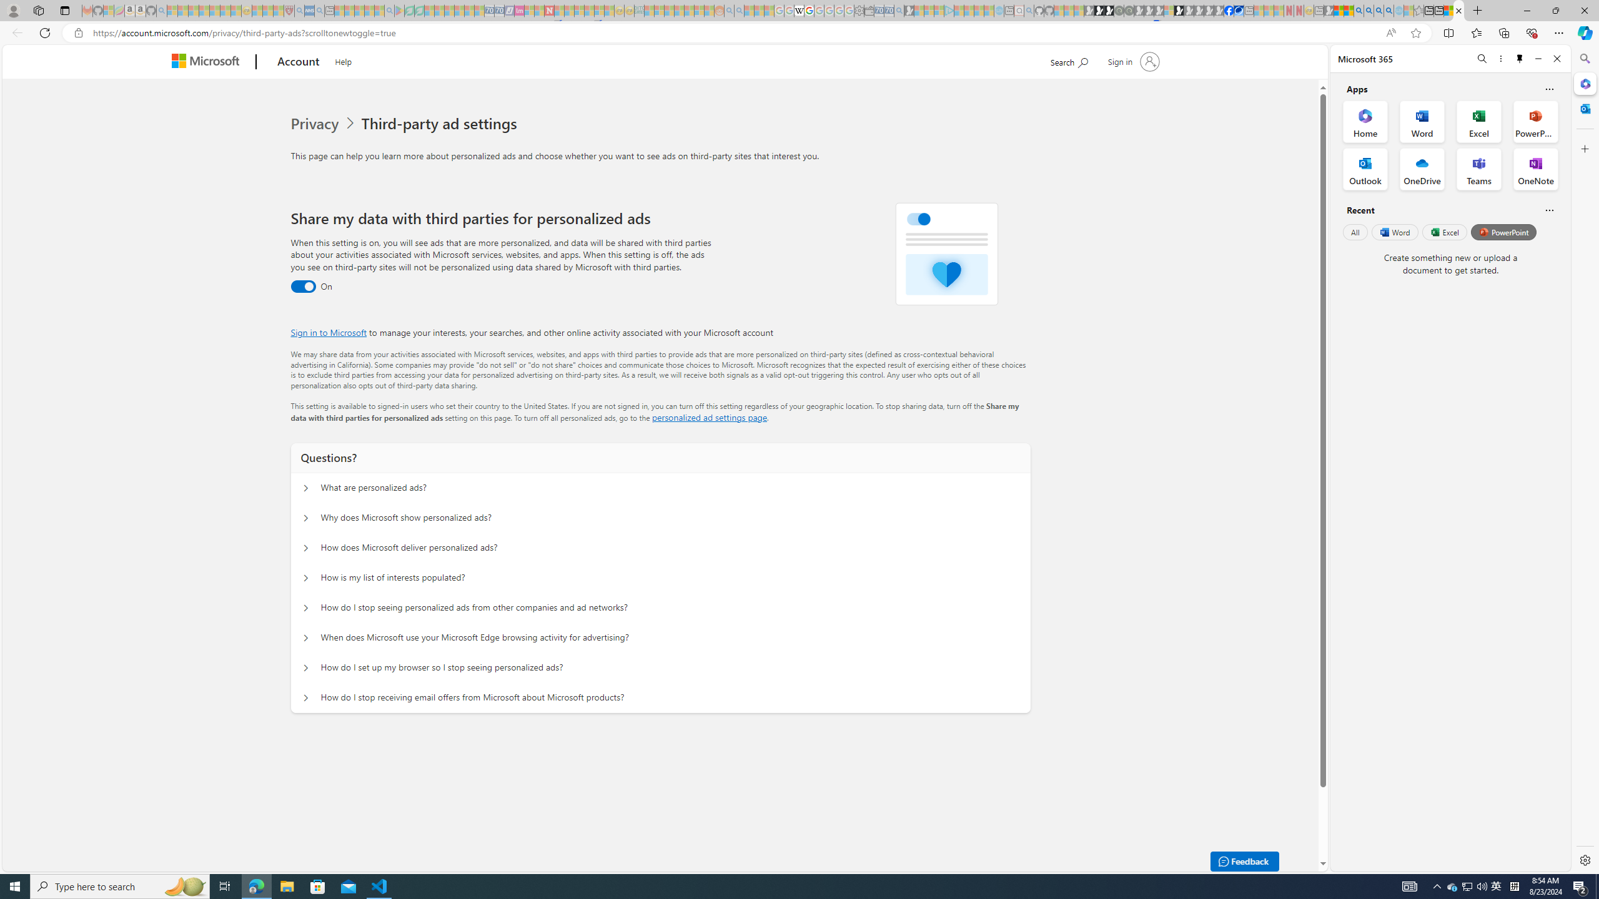  I want to click on PowerPoint, so click(1504, 232).